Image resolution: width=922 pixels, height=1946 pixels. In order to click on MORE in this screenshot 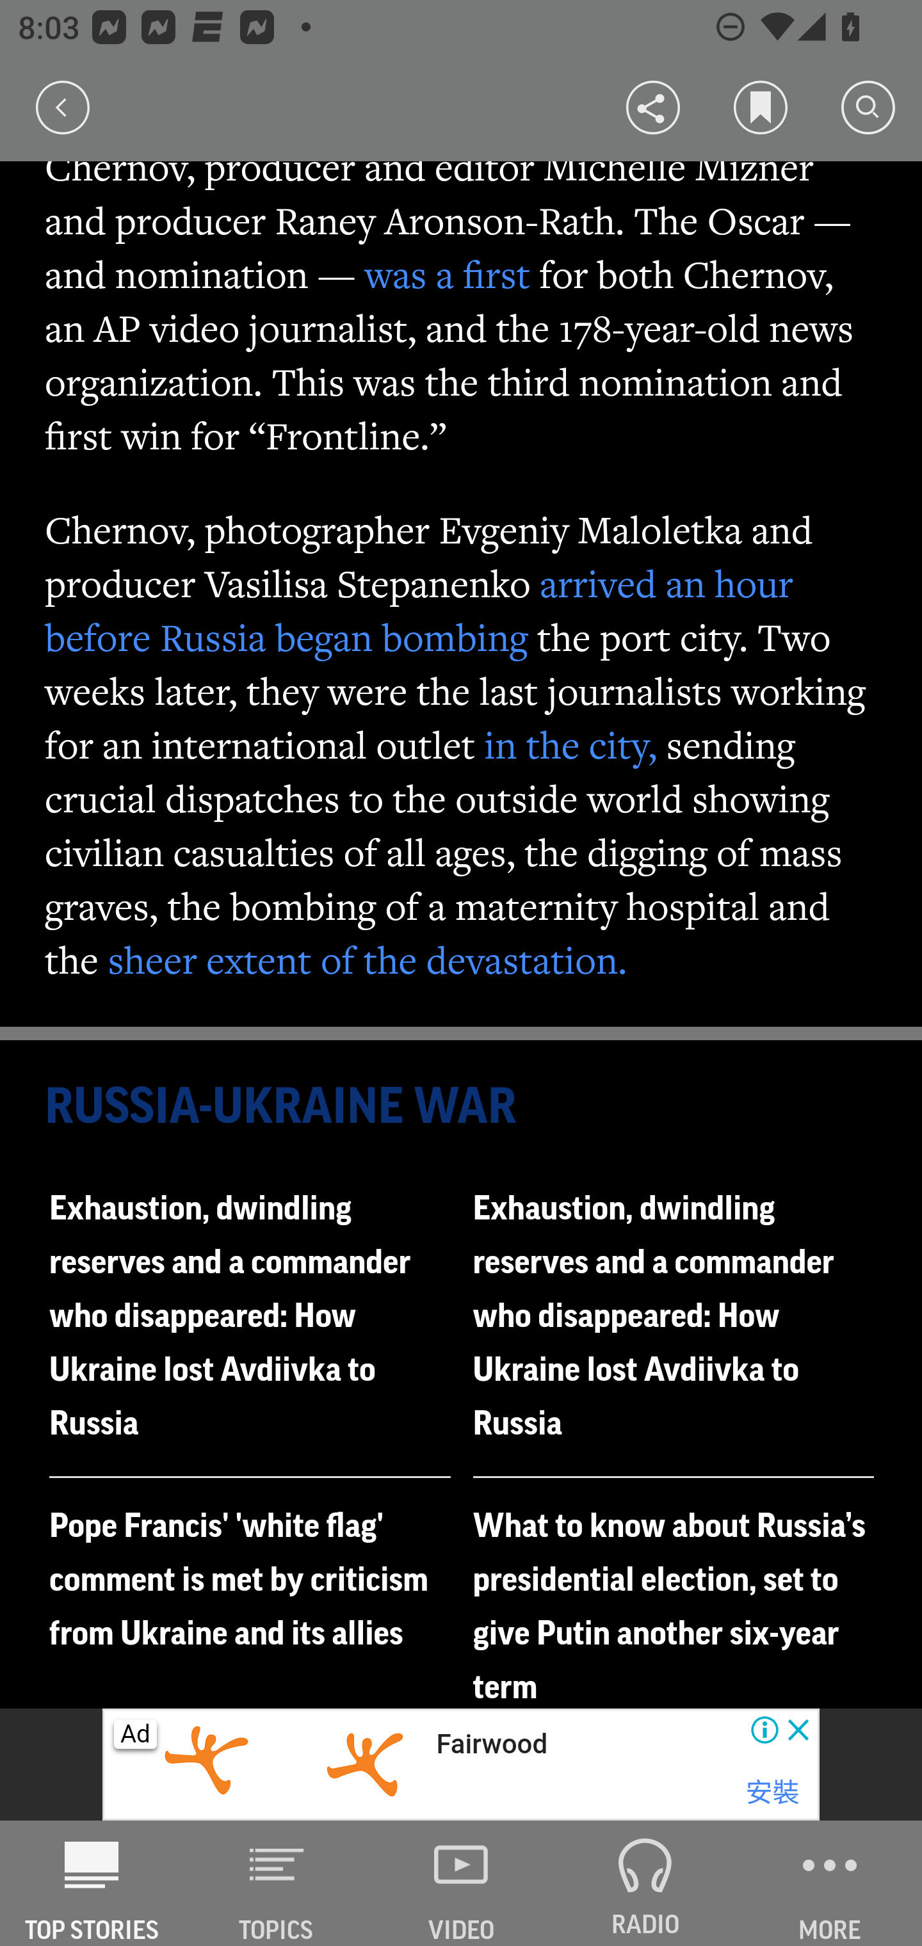, I will do `click(830, 1883)`.